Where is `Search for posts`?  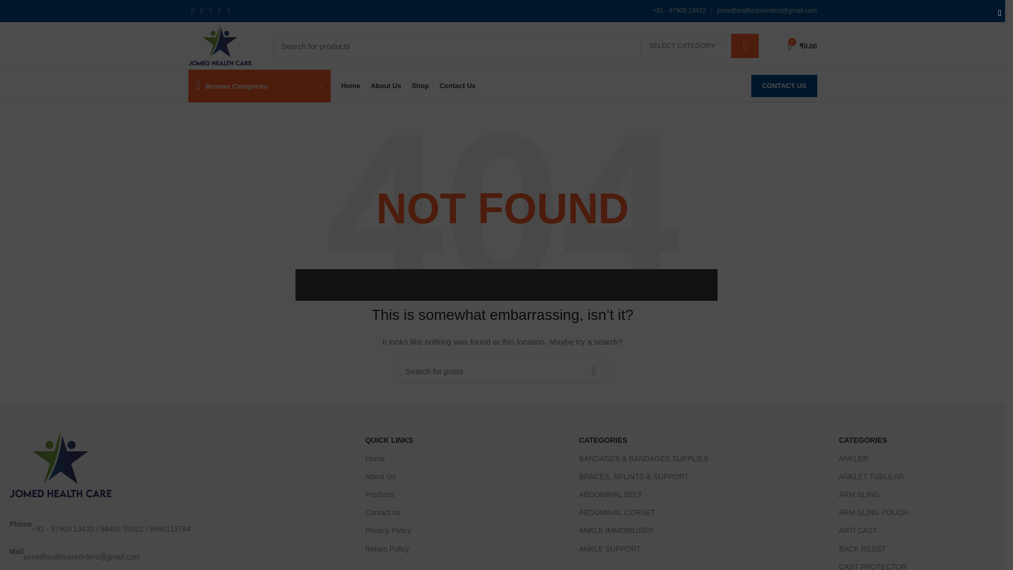 Search for posts is located at coordinates (502, 370).